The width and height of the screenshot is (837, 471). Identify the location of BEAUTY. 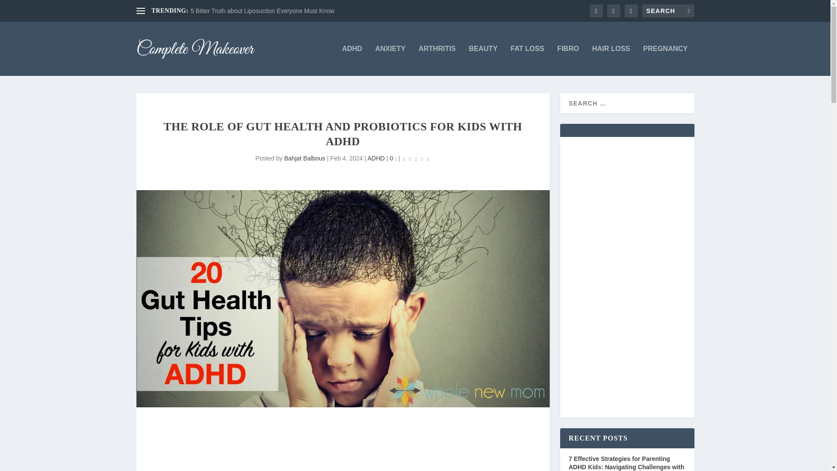
(483, 60).